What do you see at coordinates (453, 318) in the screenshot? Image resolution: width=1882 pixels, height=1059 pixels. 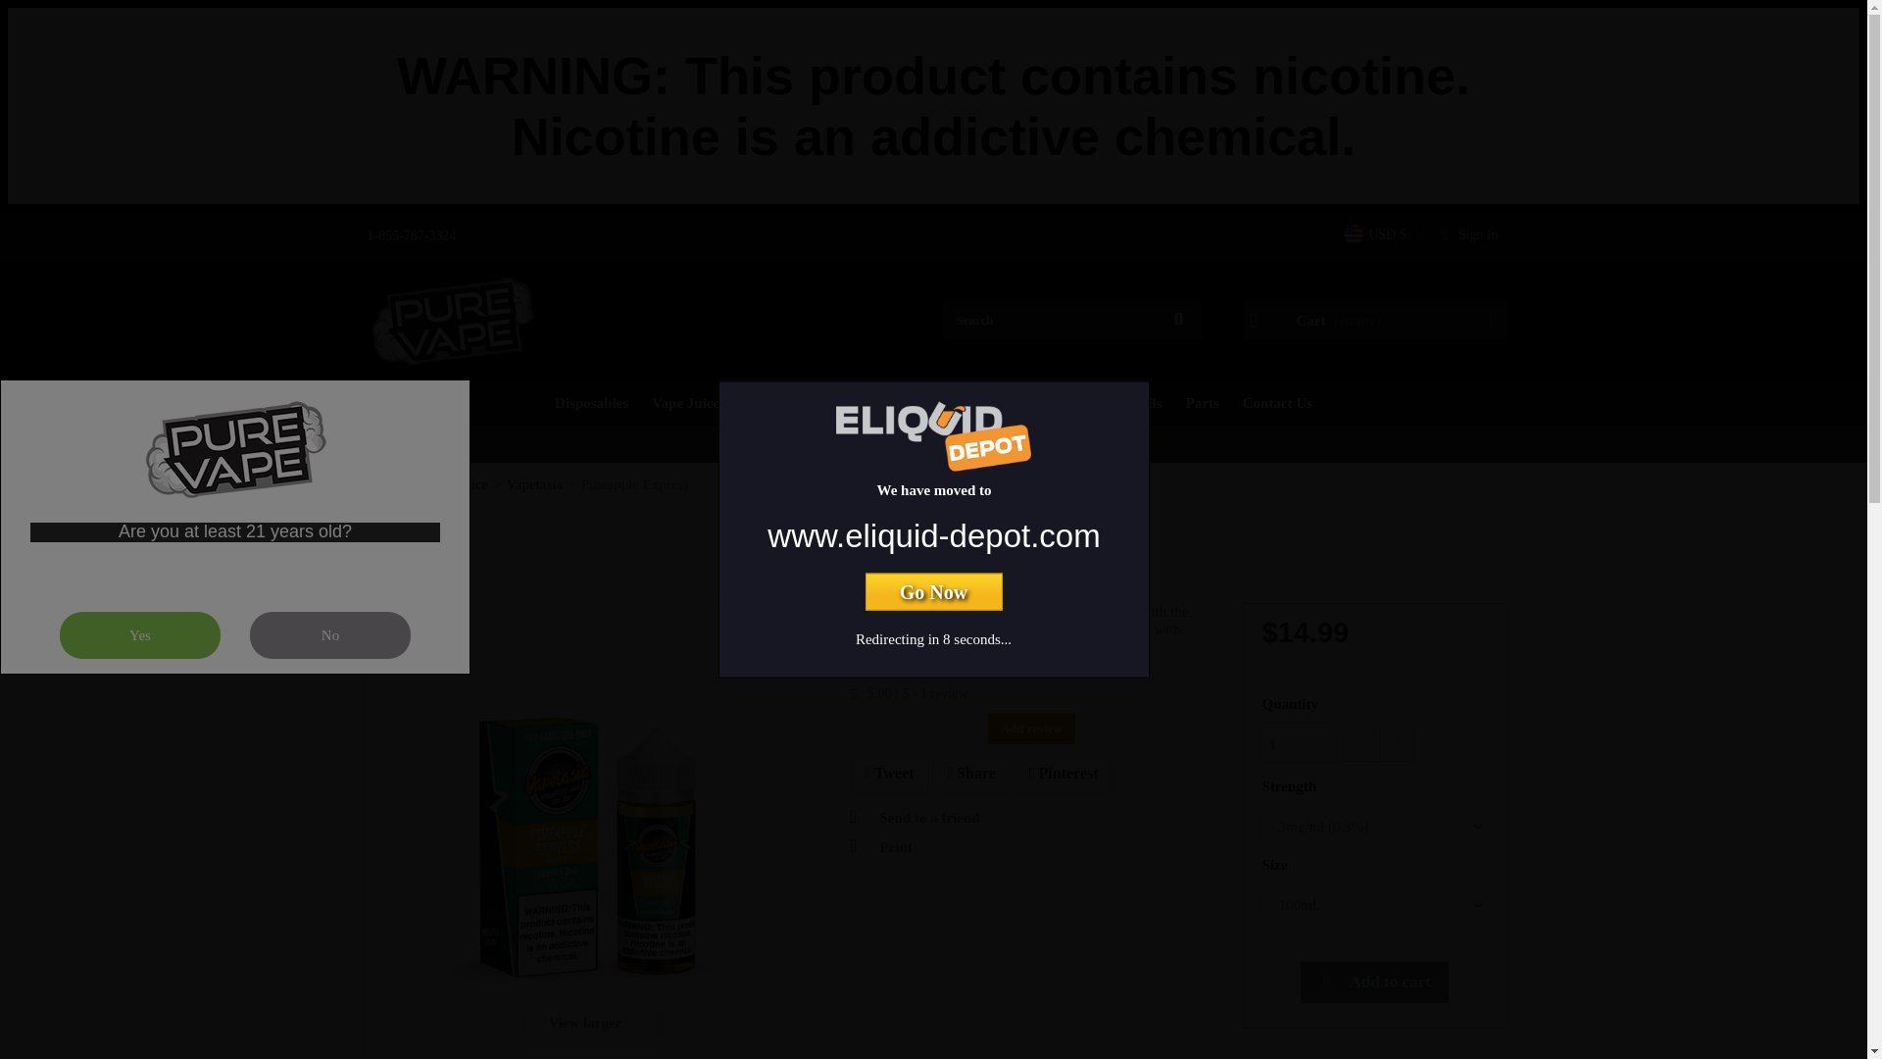 I see `Pure Vape` at bounding box center [453, 318].